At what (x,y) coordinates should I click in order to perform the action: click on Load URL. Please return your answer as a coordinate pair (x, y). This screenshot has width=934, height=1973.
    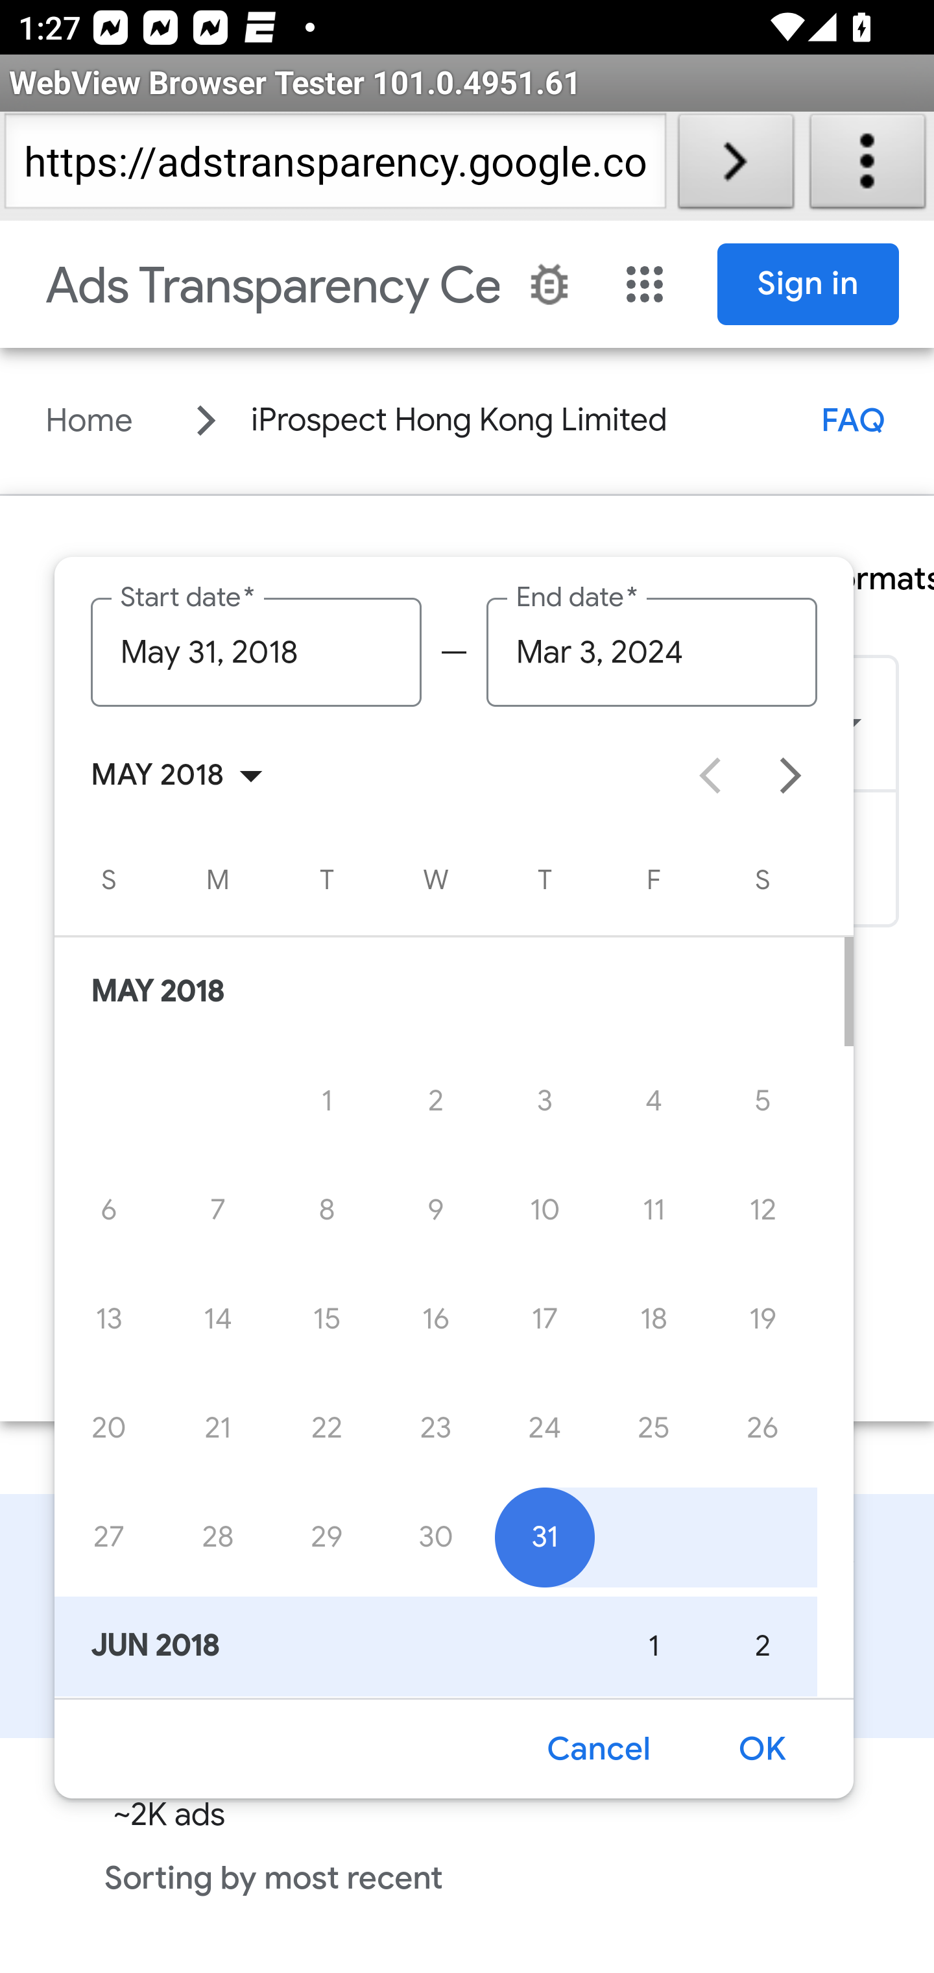
    Looking at the image, I should click on (736, 166).